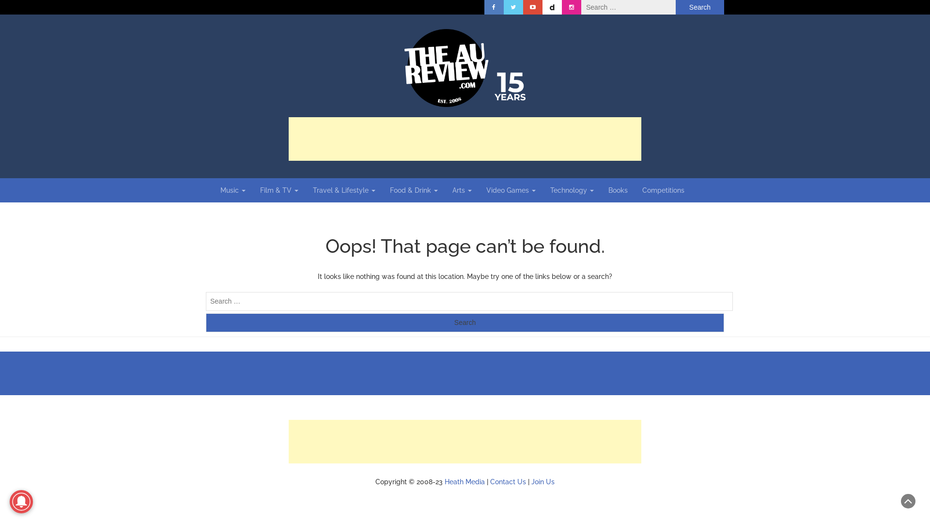 The width and height of the screenshot is (930, 523). Describe the element at coordinates (233, 190) in the screenshot. I see `Music` at that location.